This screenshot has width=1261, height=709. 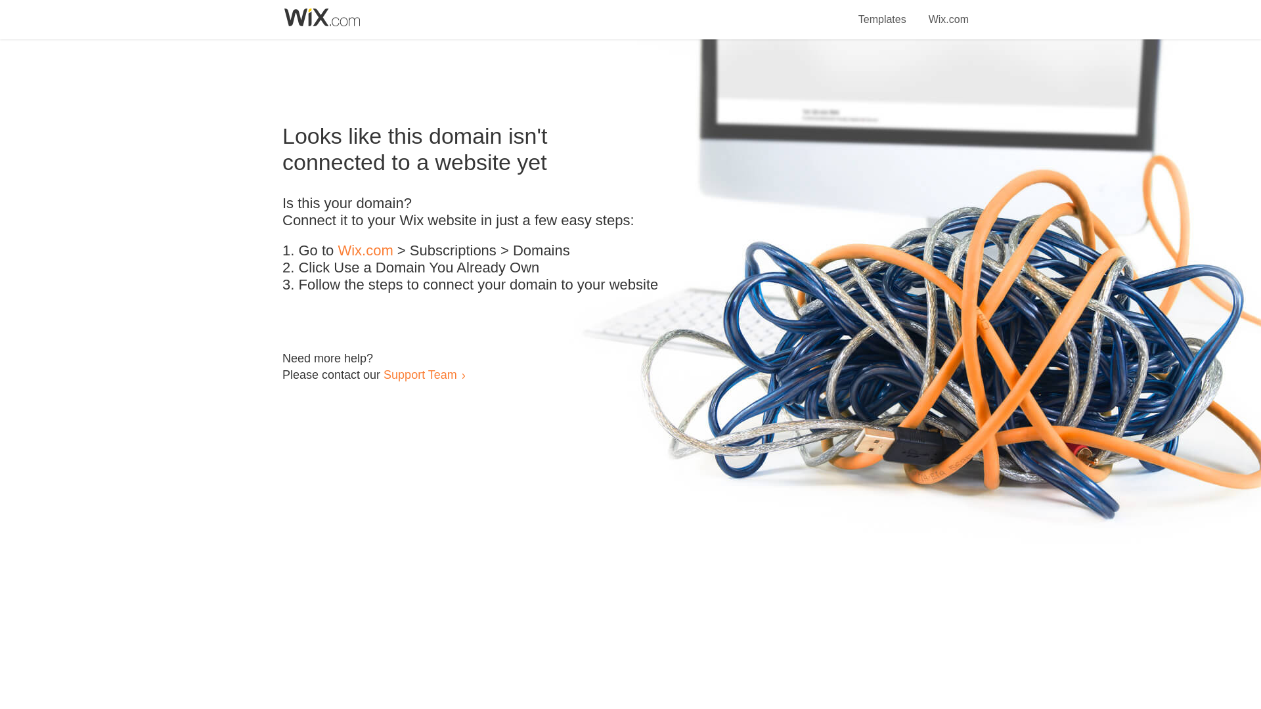 What do you see at coordinates (365, 251) in the screenshot?
I see `Wix.com` at bounding box center [365, 251].